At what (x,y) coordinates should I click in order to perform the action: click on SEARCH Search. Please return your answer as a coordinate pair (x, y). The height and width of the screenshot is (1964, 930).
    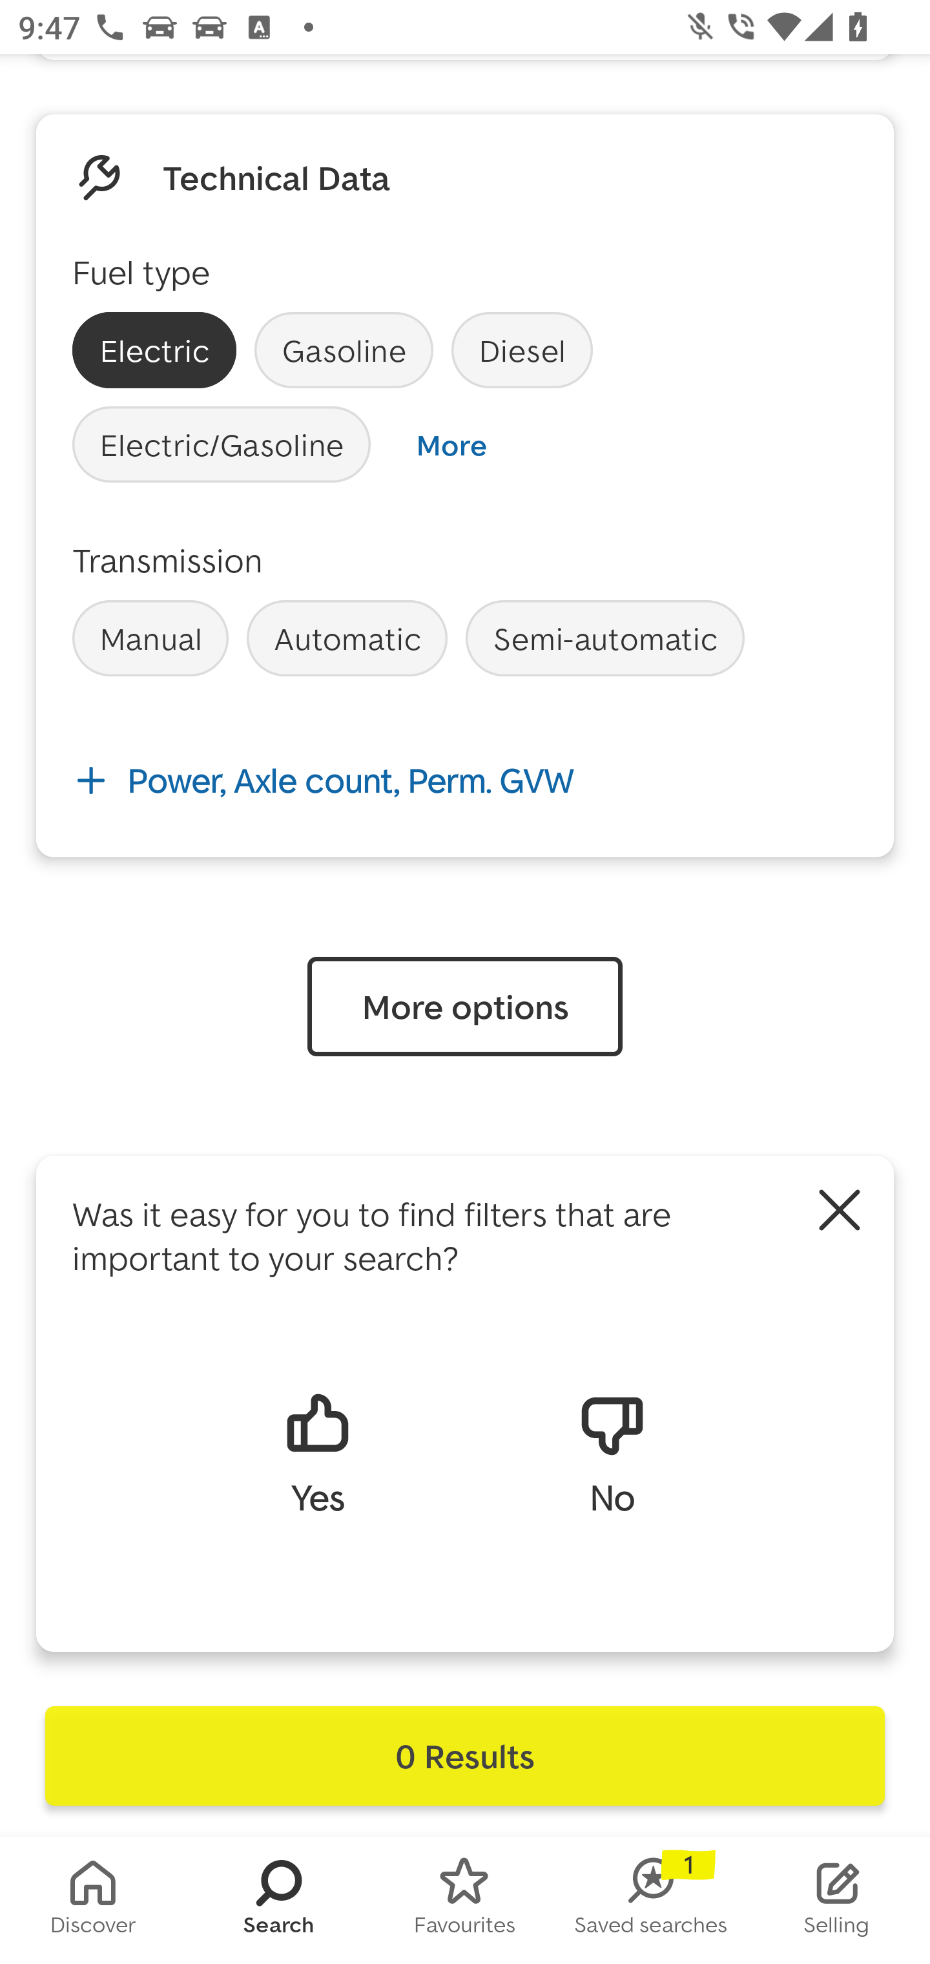
    Looking at the image, I should click on (279, 1901).